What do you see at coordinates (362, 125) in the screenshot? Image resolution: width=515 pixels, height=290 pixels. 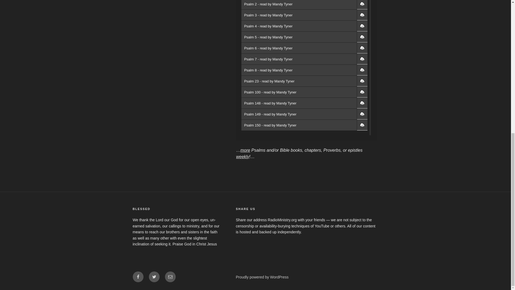 I see `Download this track` at bounding box center [362, 125].